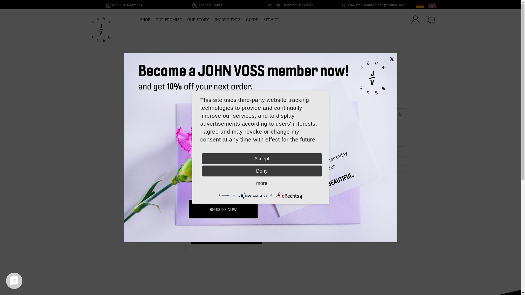 This screenshot has height=295, width=525. Describe the element at coordinates (168, 22) in the screenshot. I see `OUR PROMISE` at that location.